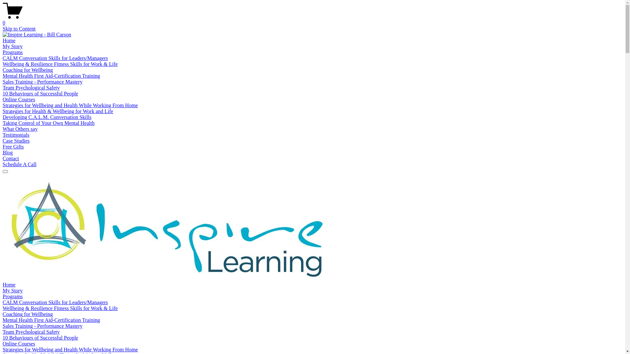  What do you see at coordinates (28, 70) in the screenshot?
I see `Coaching for Wellbeing` at bounding box center [28, 70].